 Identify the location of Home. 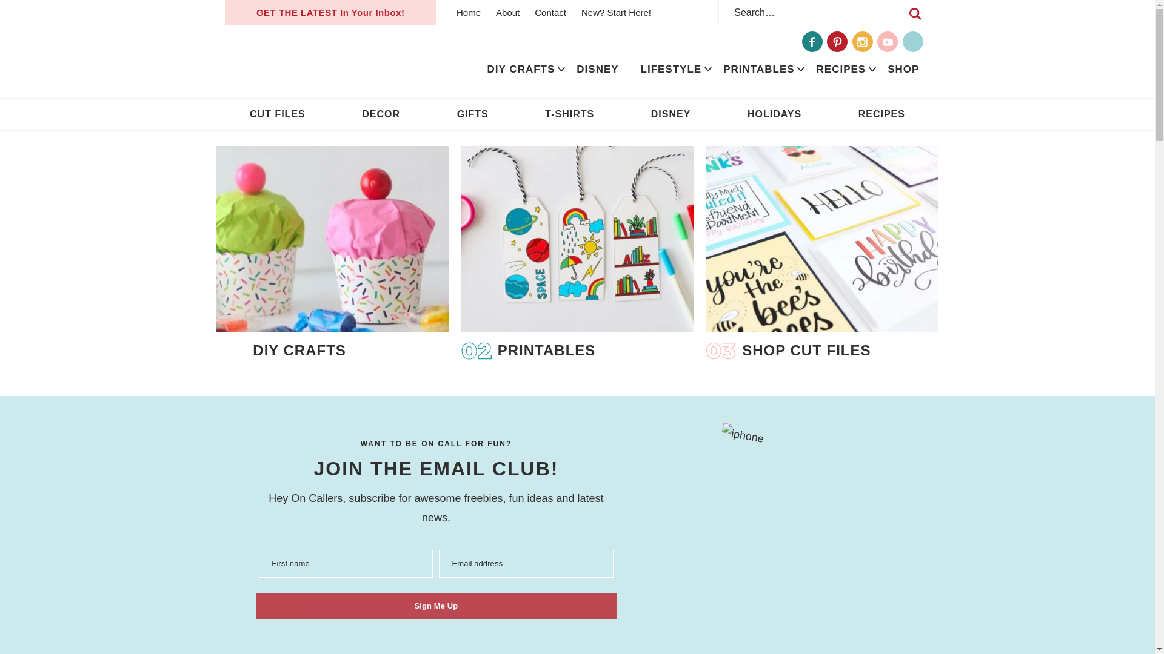
(468, 12).